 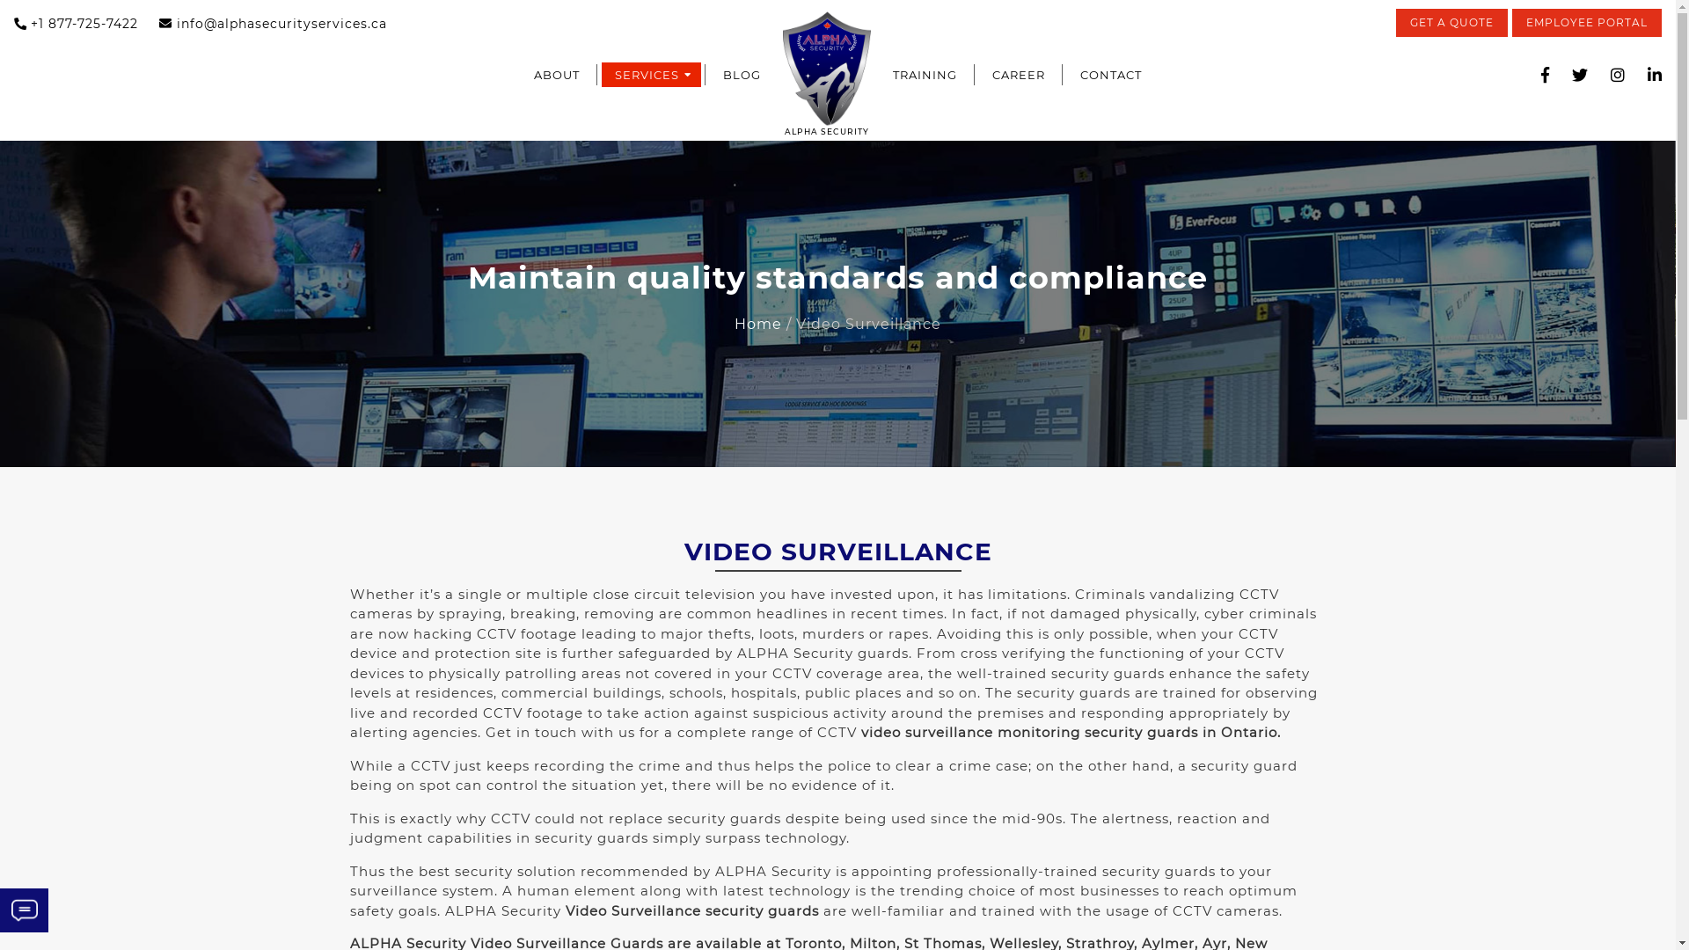 I want to click on ALPHA SECURITY, so click(x=827, y=75).